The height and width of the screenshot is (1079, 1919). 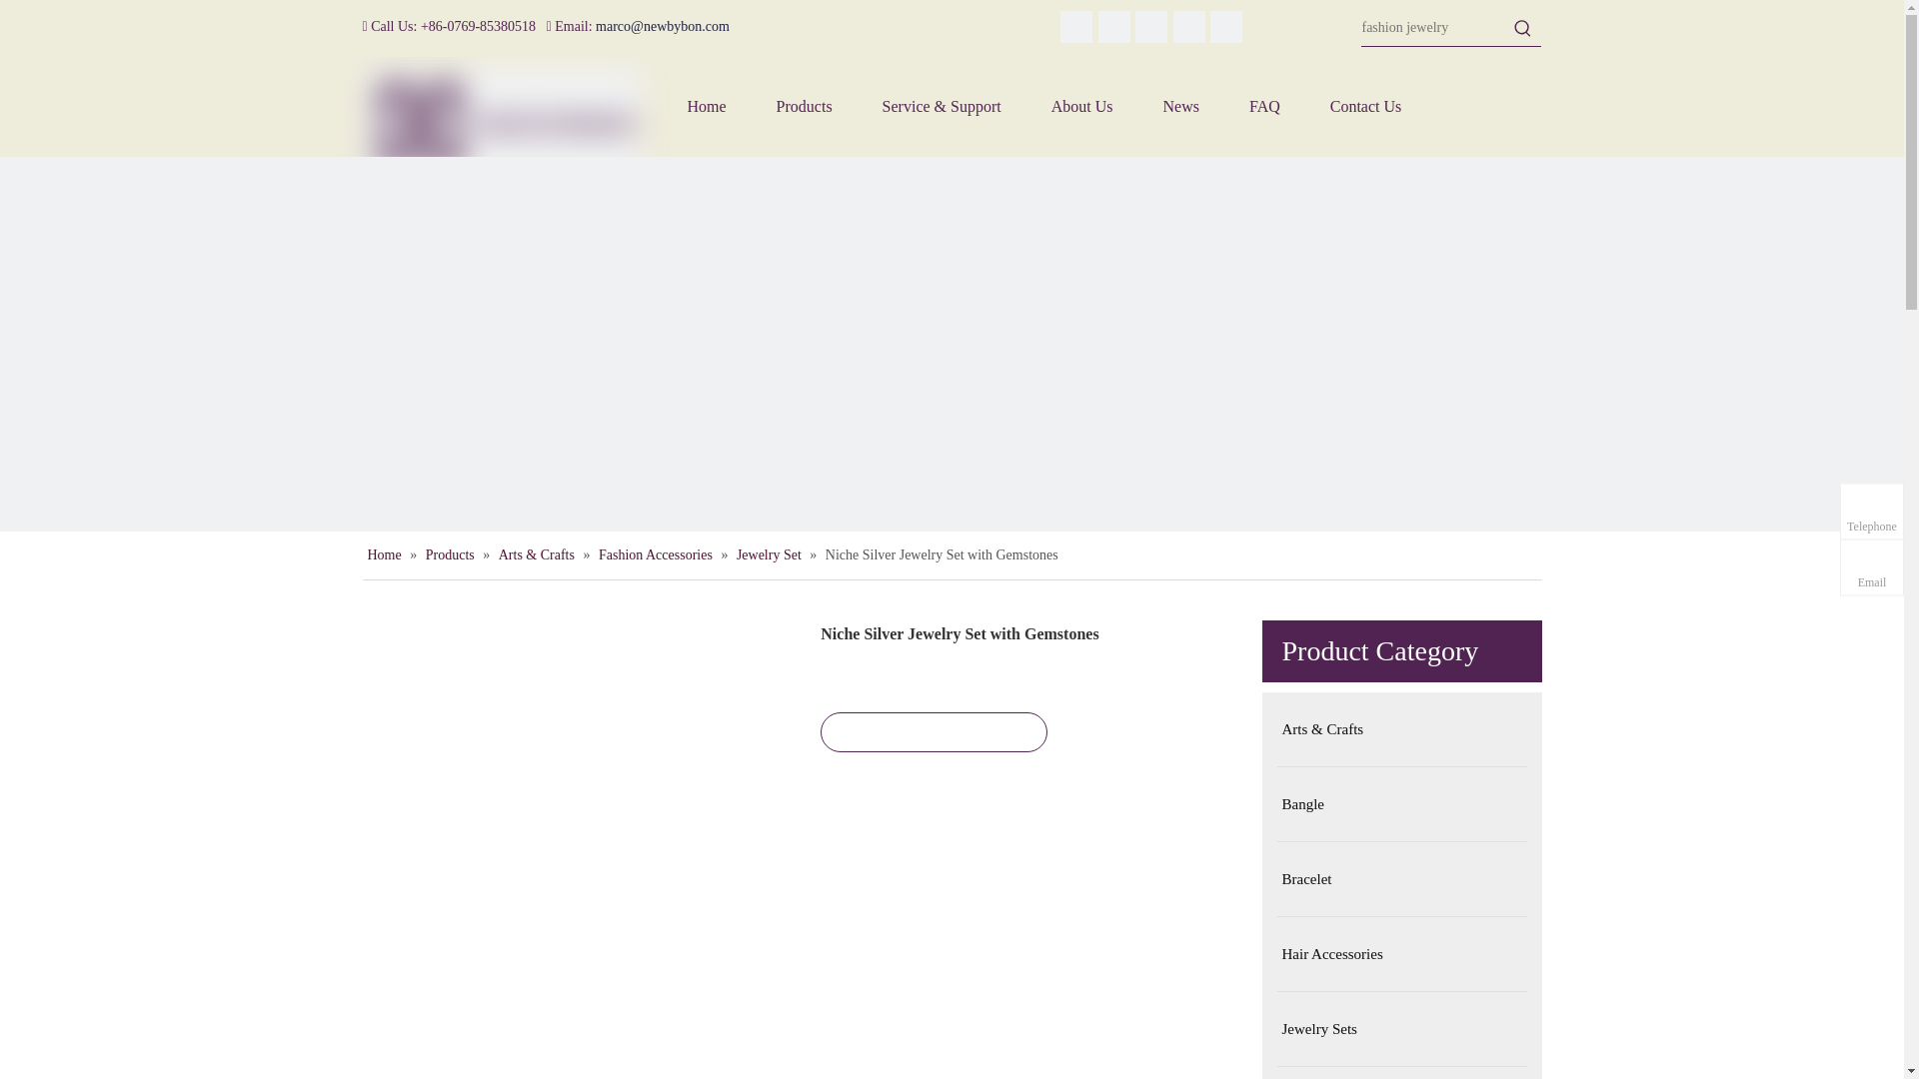 I want to click on vk, so click(x=1151, y=26).